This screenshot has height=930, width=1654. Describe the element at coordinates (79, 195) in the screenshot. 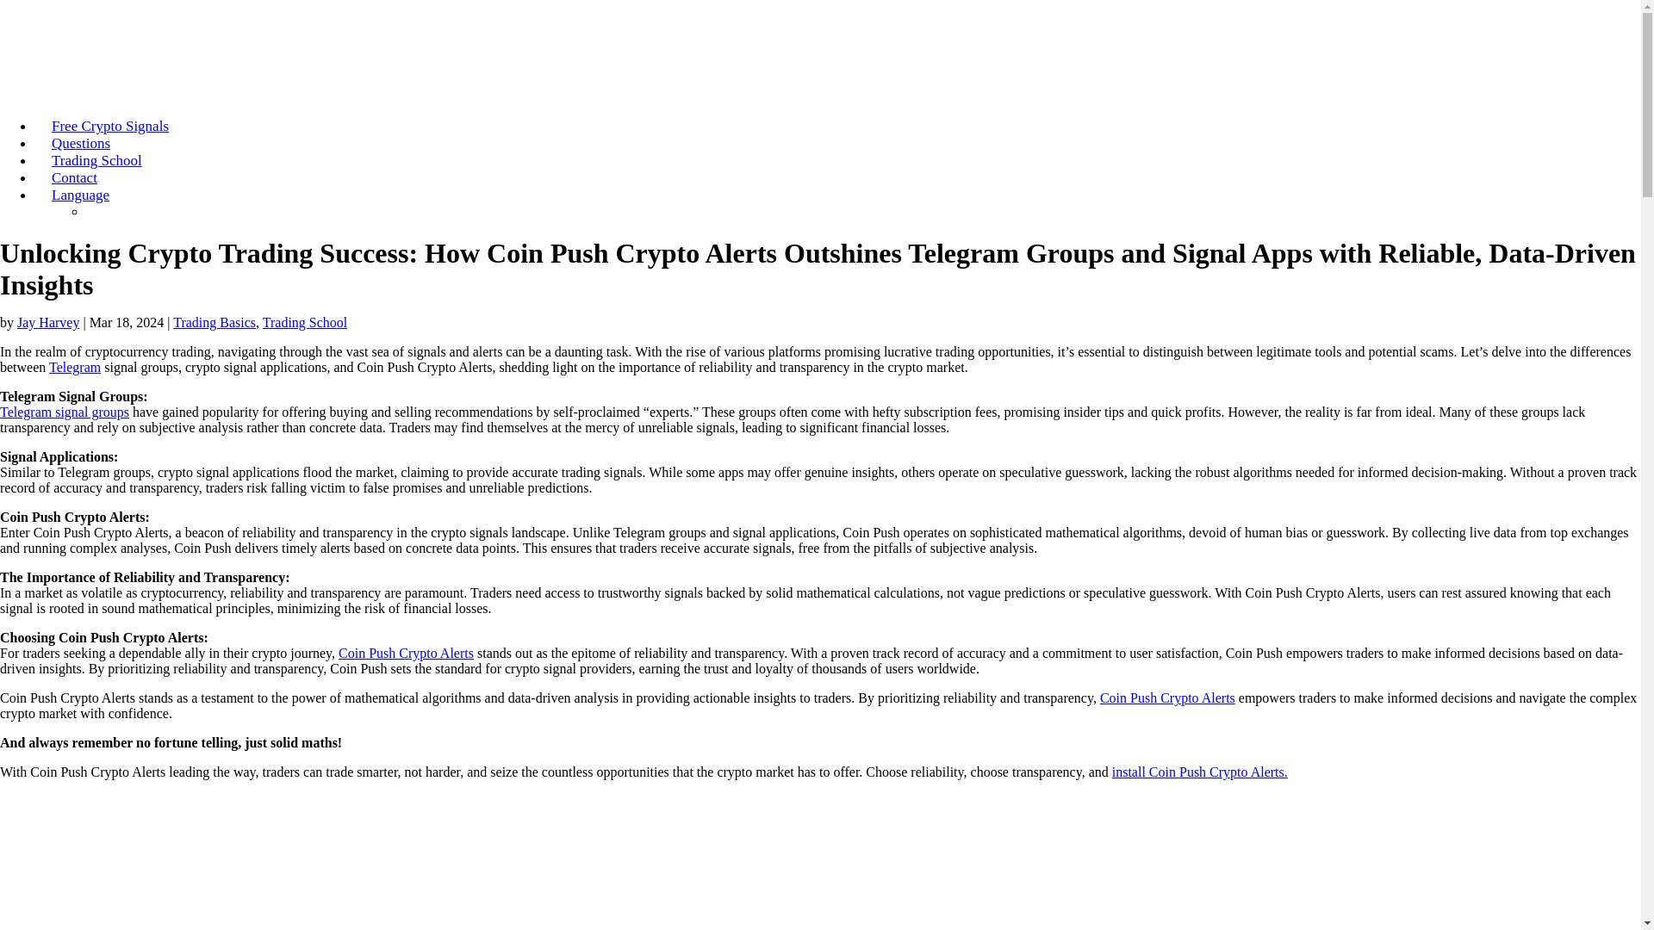

I see `Language` at that location.